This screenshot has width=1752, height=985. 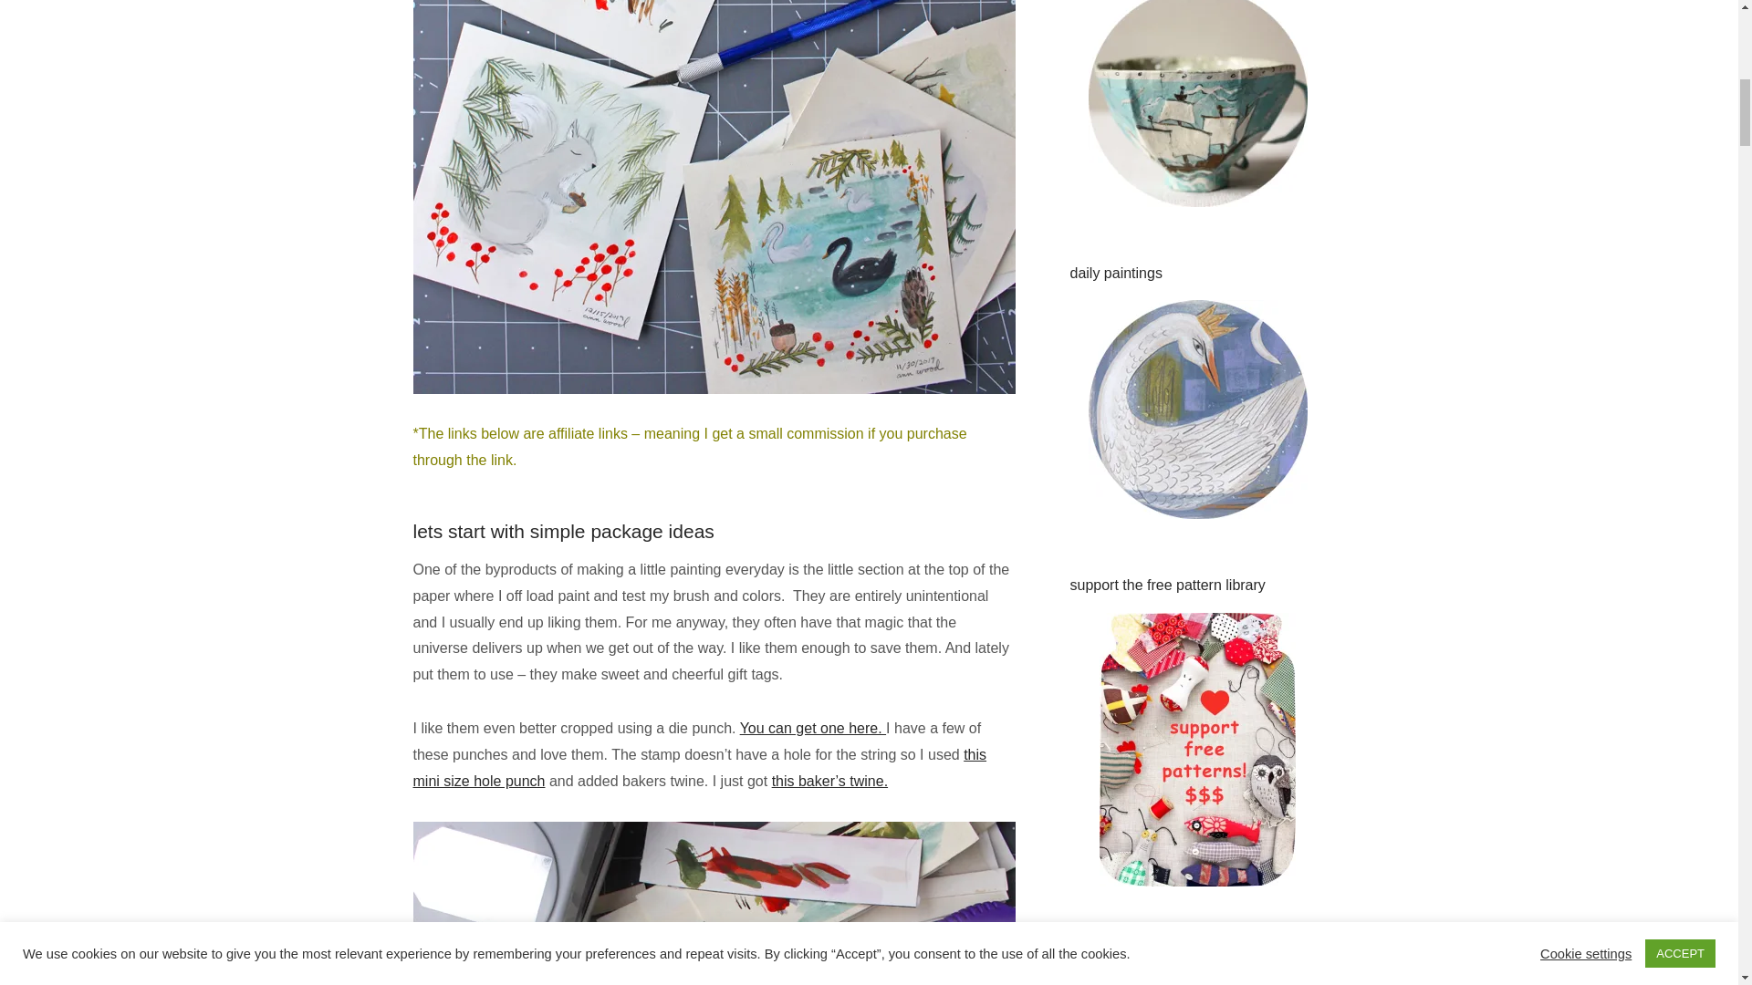 What do you see at coordinates (812, 728) in the screenshot?
I see `You can get one here.` at bounding box center [812, 728].